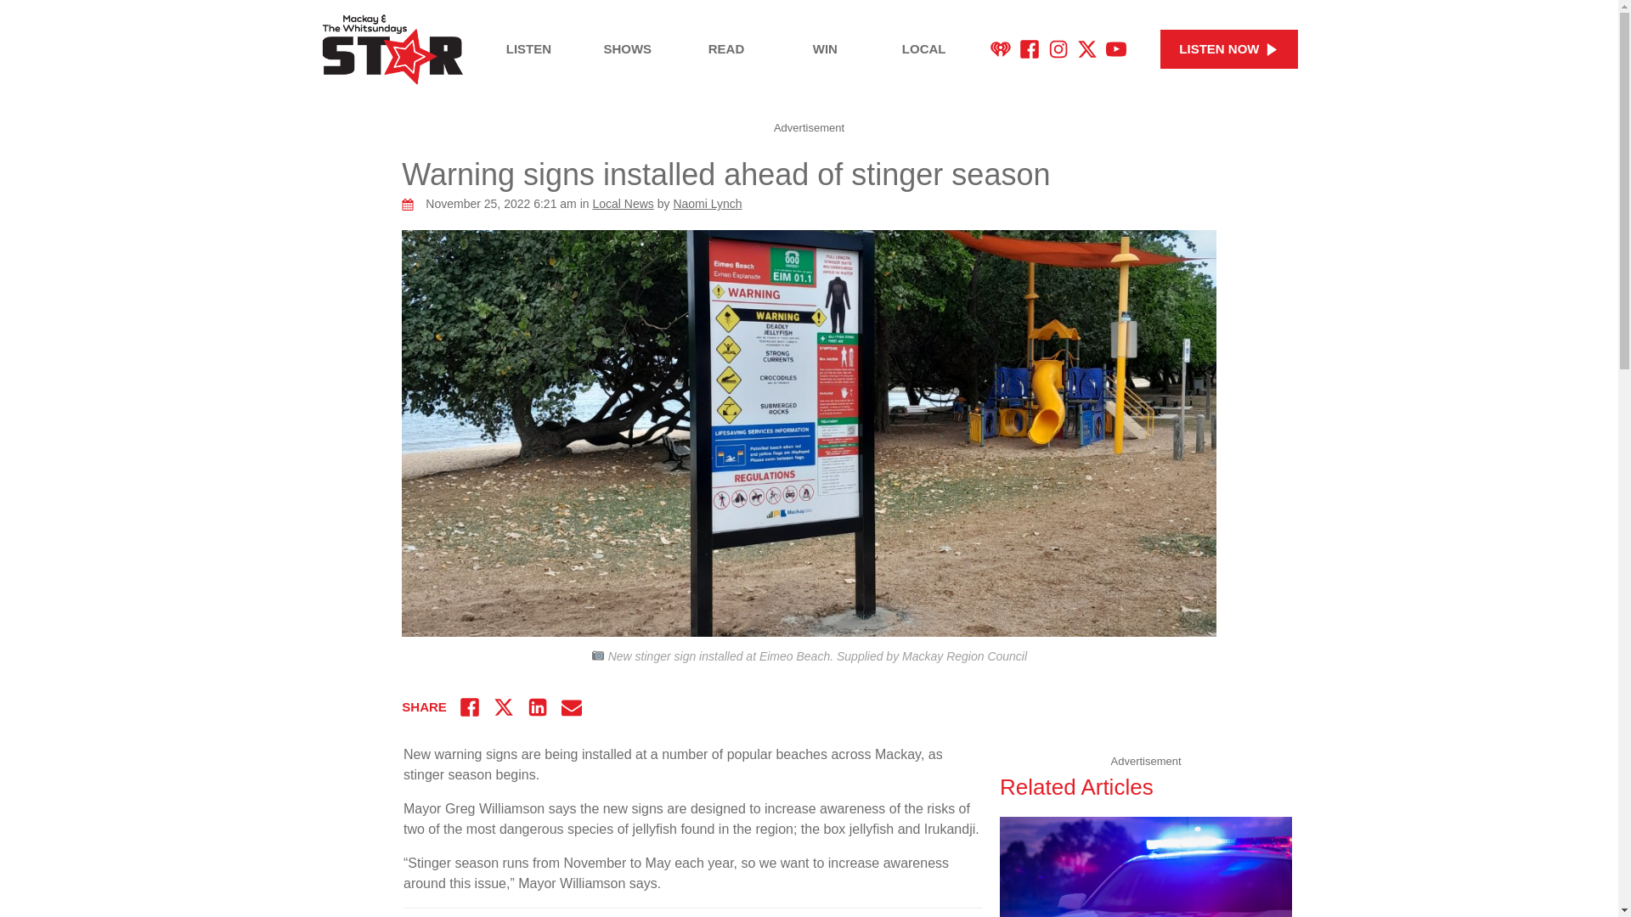  Describe the element at coordinates (725, 49) in the screenshot. I see `READ` at that location.